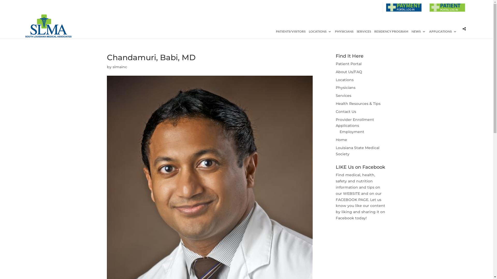 The height and width of the screenshot is (279, 497). I want to click on Services, so click(343, 96).